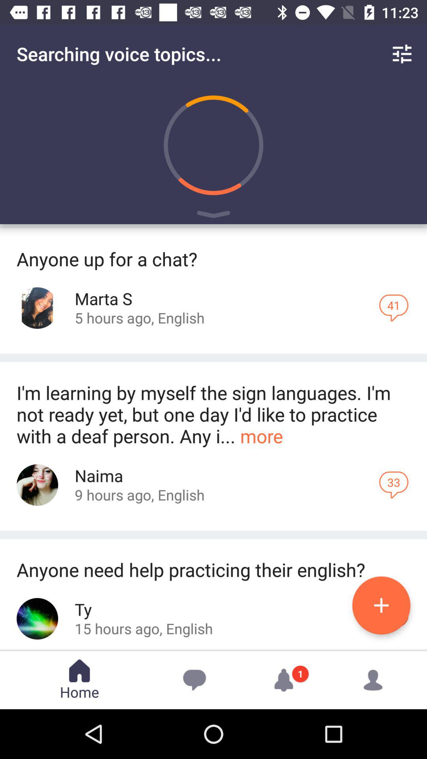  What do you see at coordinates (37, 308) in the screenshot?
I see `what sup page` at bounding box center [37, 308].